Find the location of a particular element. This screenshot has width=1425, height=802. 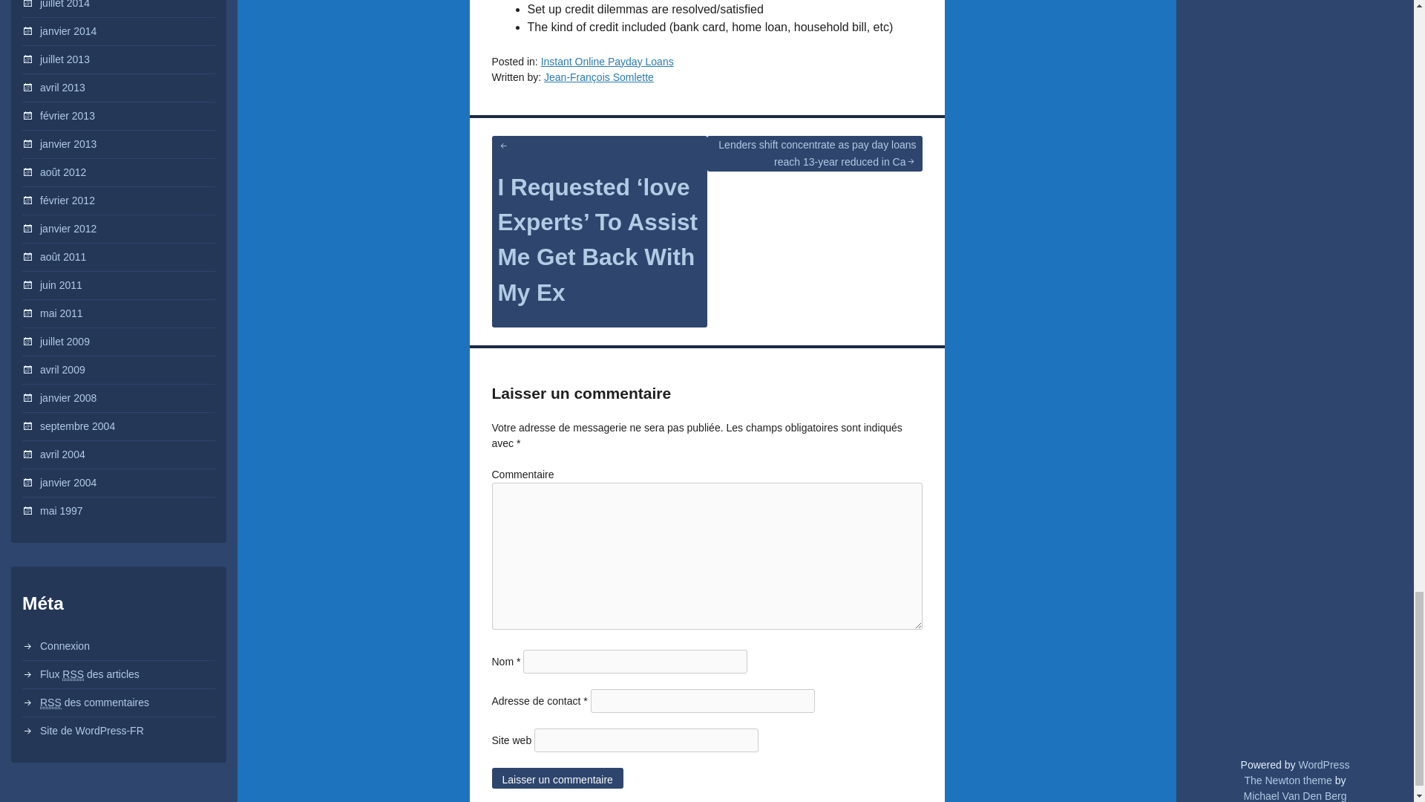

Really Simple Syndication is located at coordinates (73, 674).